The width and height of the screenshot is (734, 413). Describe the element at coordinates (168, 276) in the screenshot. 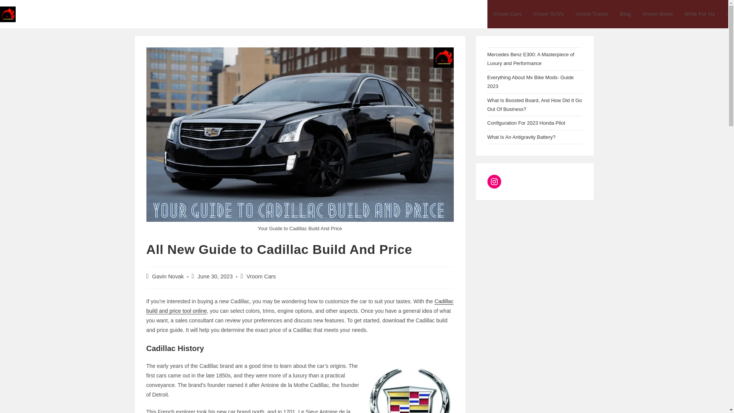

I see `Posts by Gavin Novak` at that location.